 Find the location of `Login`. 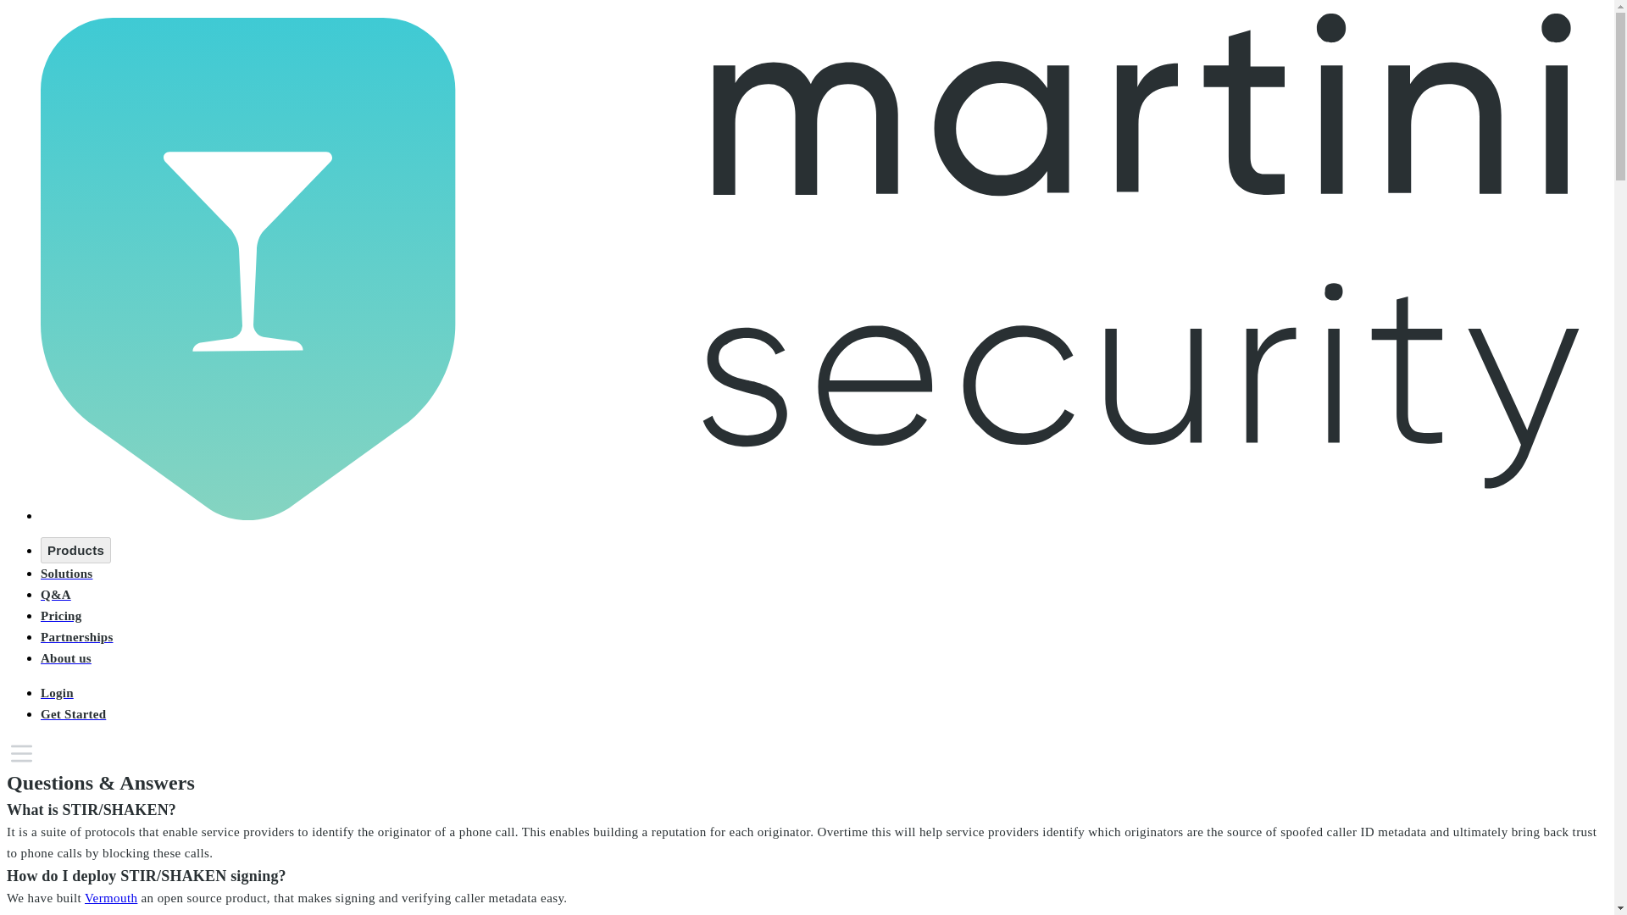

Login is located at coordinates (57, 692).